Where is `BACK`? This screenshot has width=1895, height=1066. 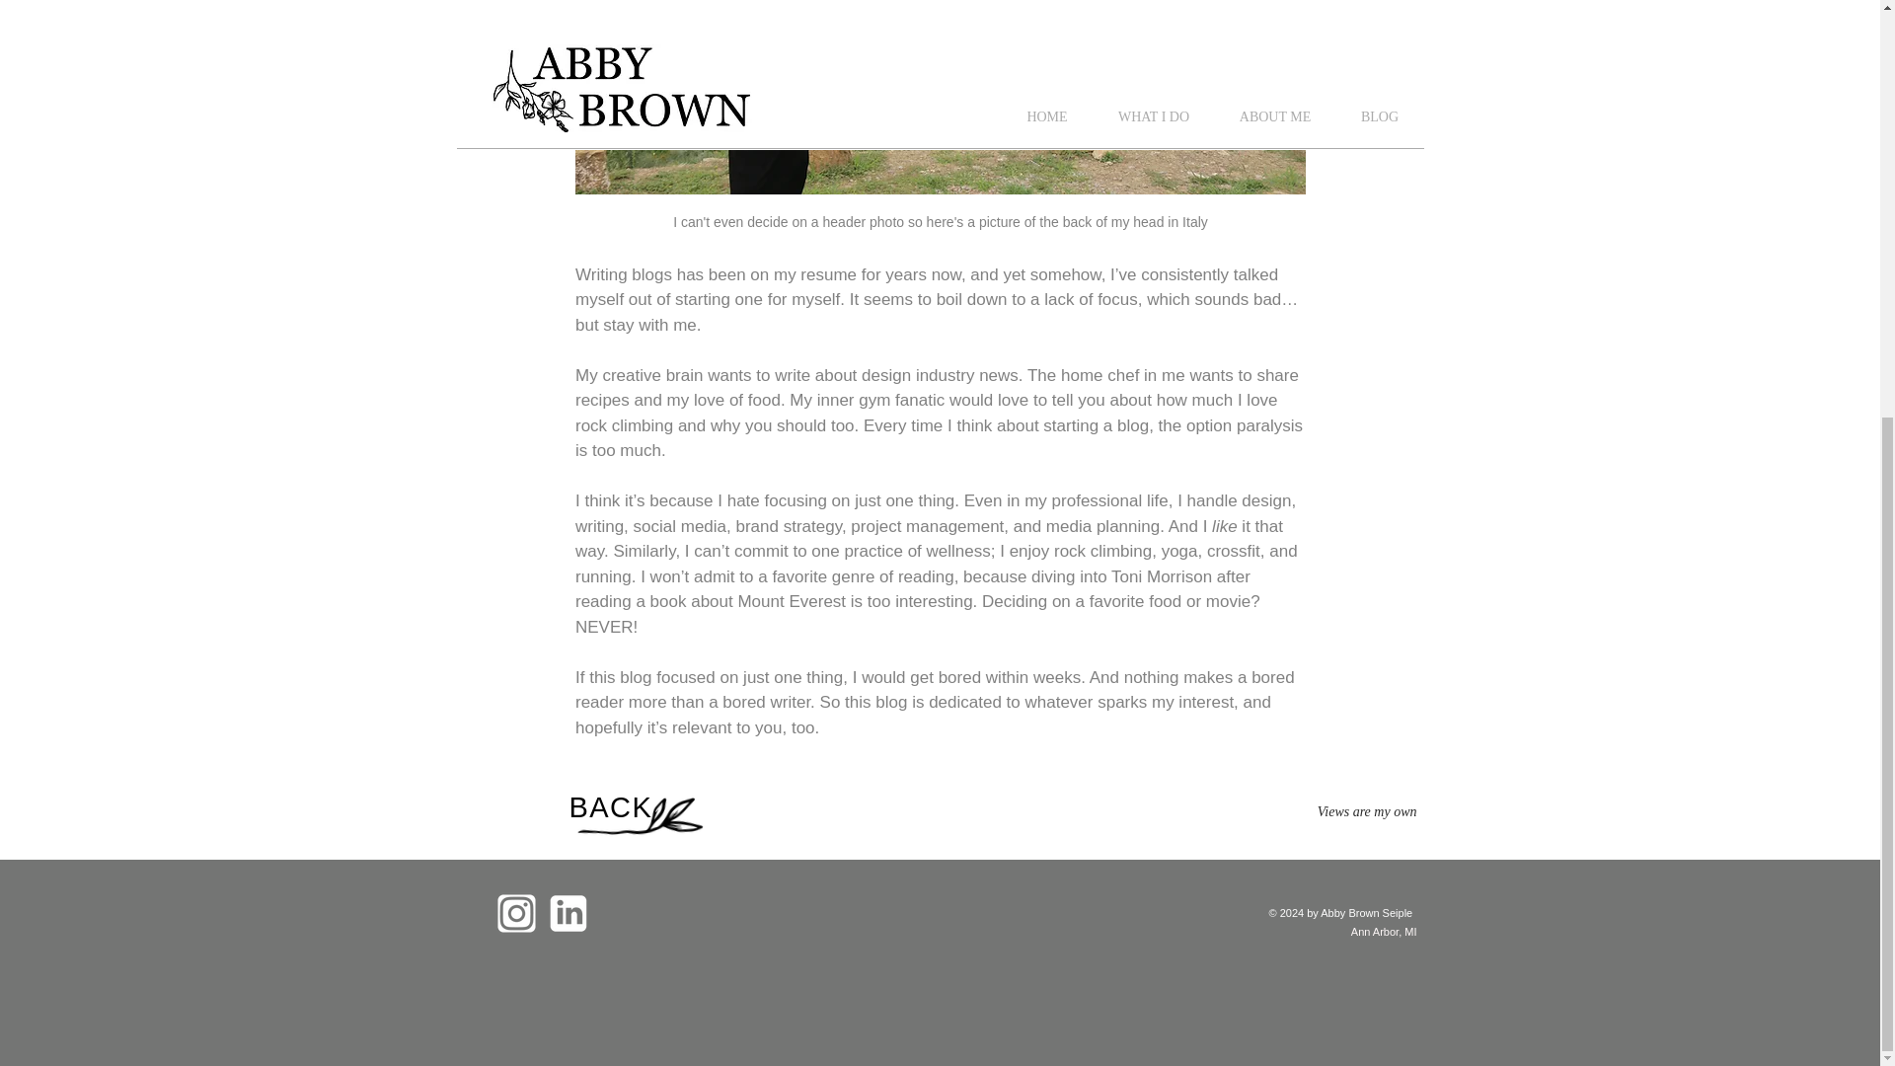
BACK is located at coordinates (610, 807).